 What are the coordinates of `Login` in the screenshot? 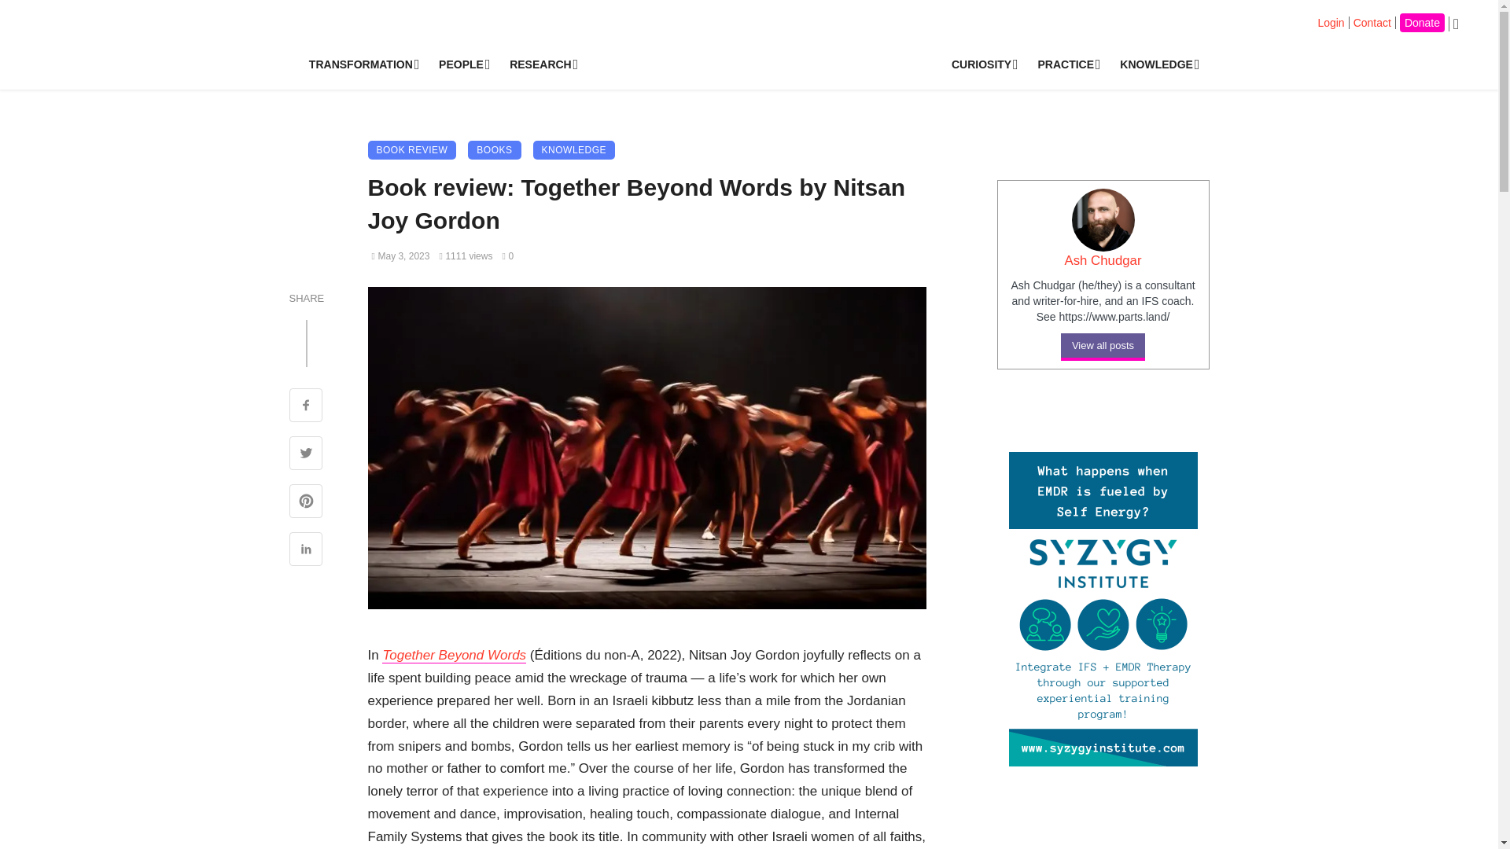 It's located at (1330, 22).